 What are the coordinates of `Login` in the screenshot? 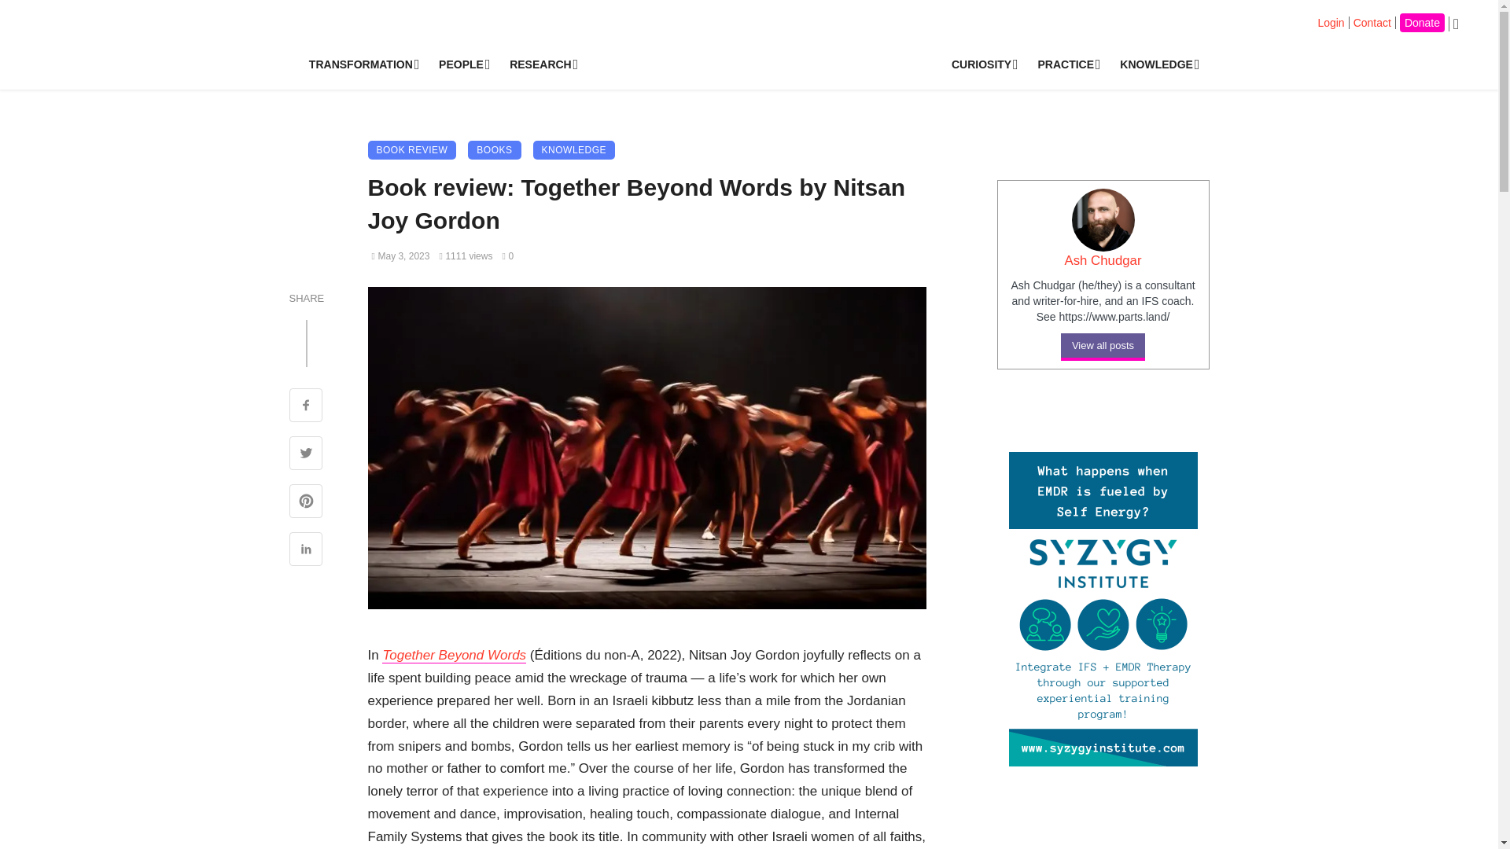 It's located at (1330, 22).